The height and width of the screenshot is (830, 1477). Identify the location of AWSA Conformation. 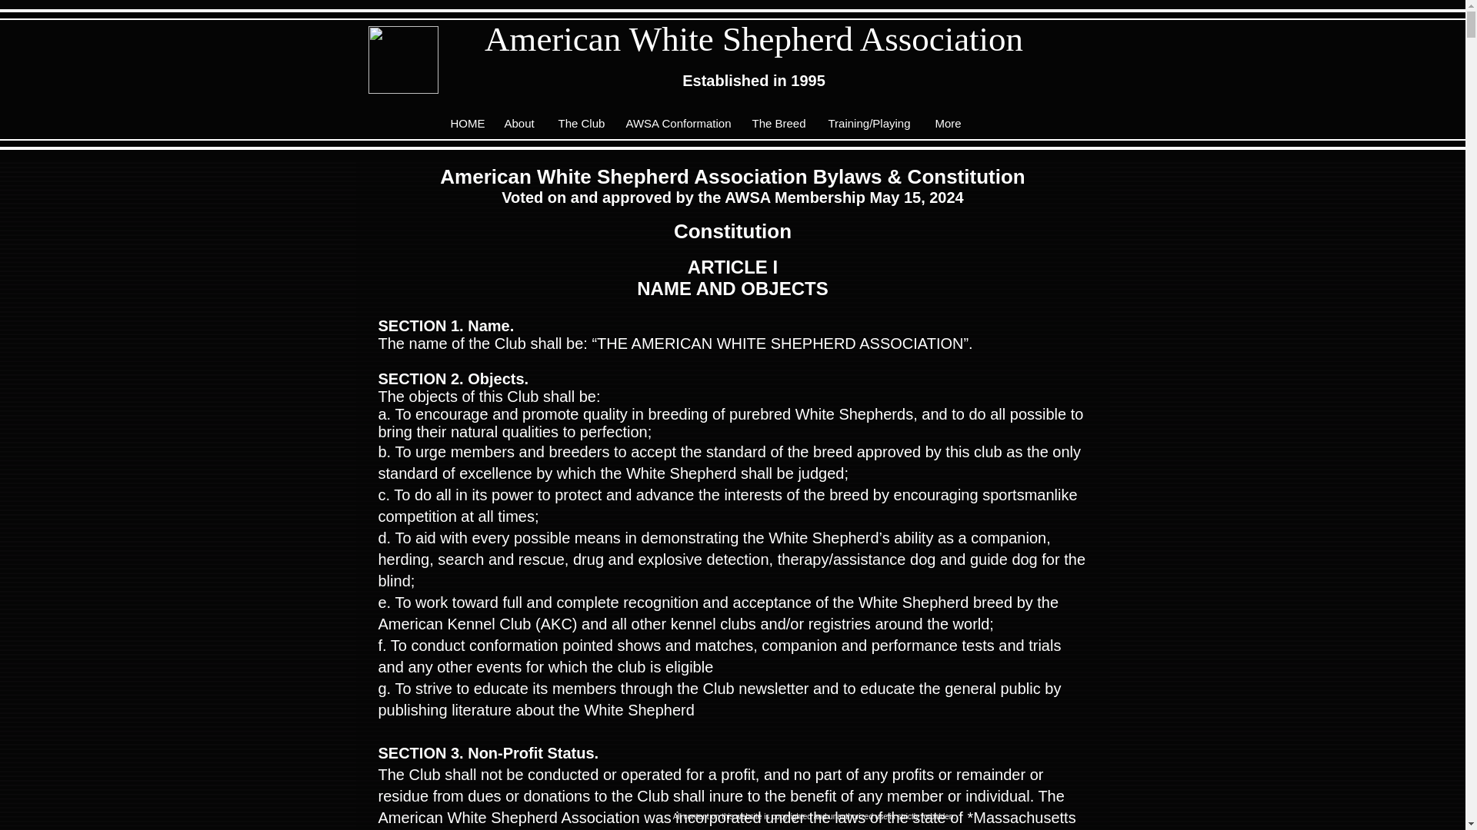
(677, 123).